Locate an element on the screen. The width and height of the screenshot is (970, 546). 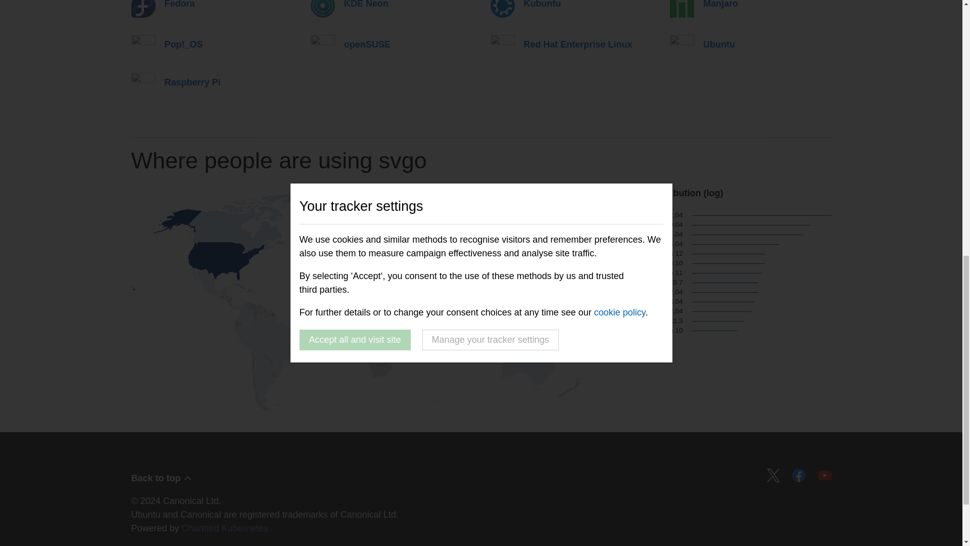
Ubuntu 18.04 is located at coordinates (646, 244).